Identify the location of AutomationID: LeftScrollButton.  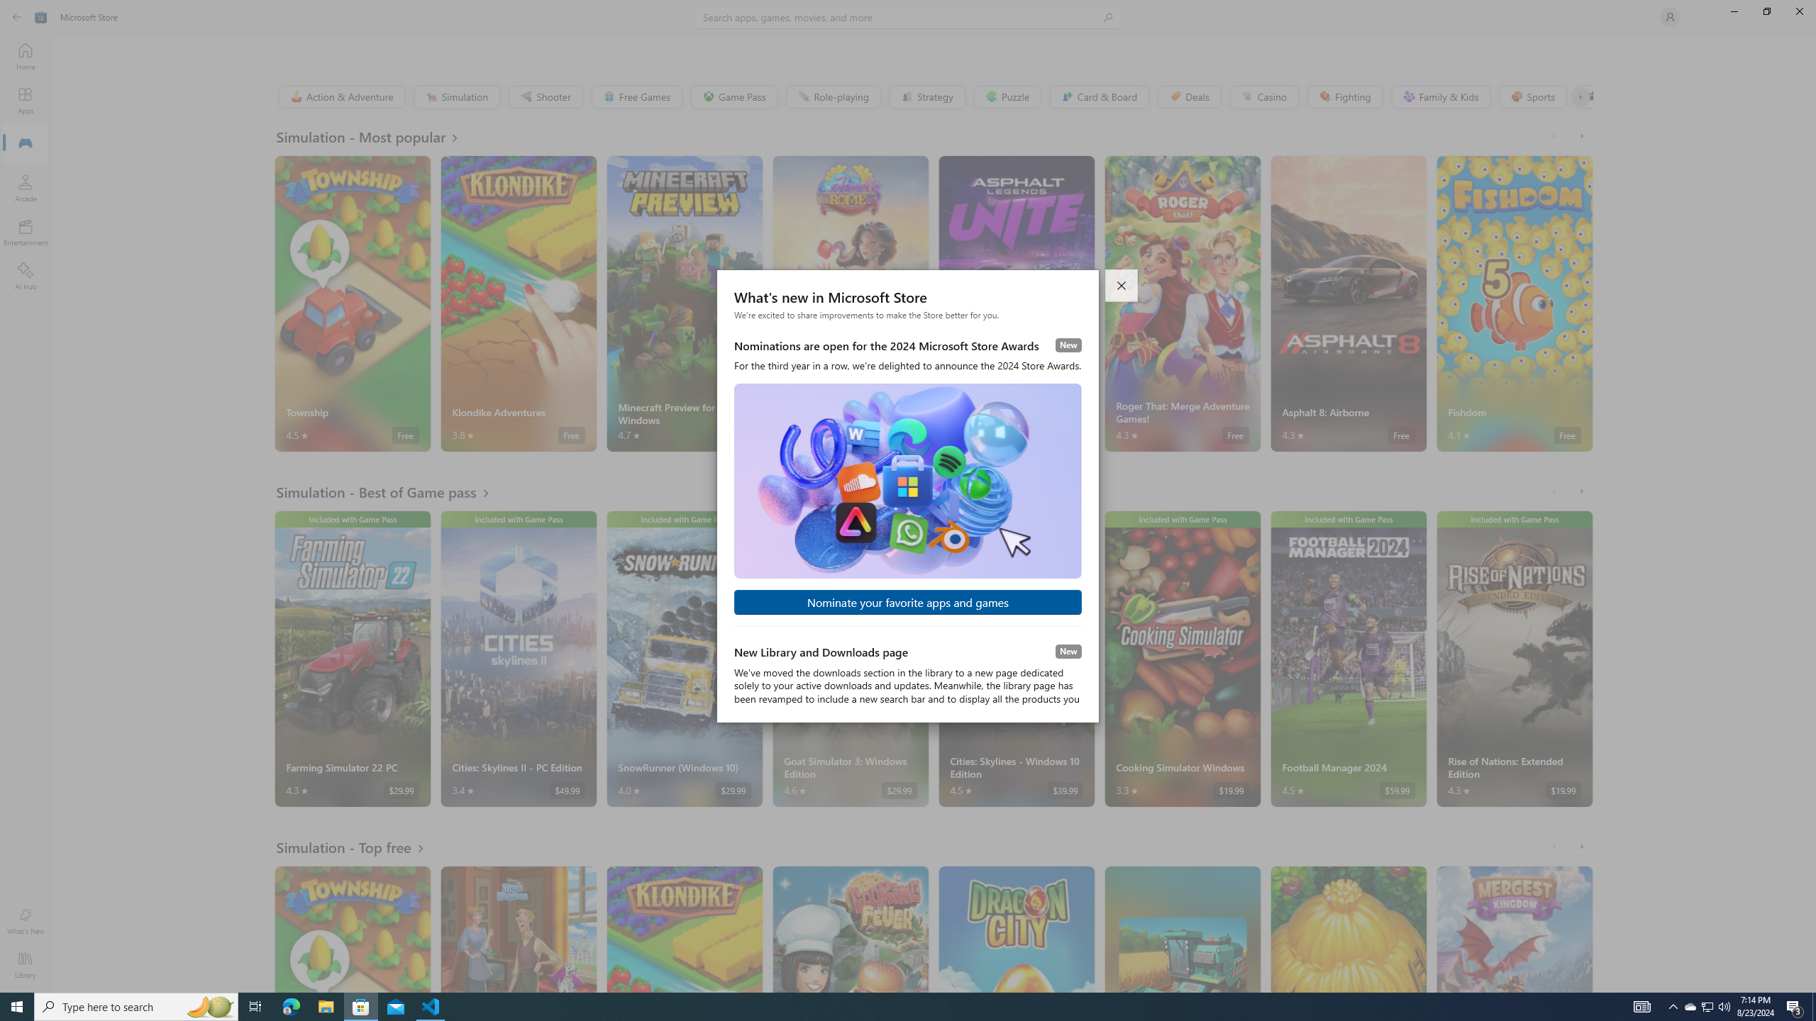
(1555, 846).